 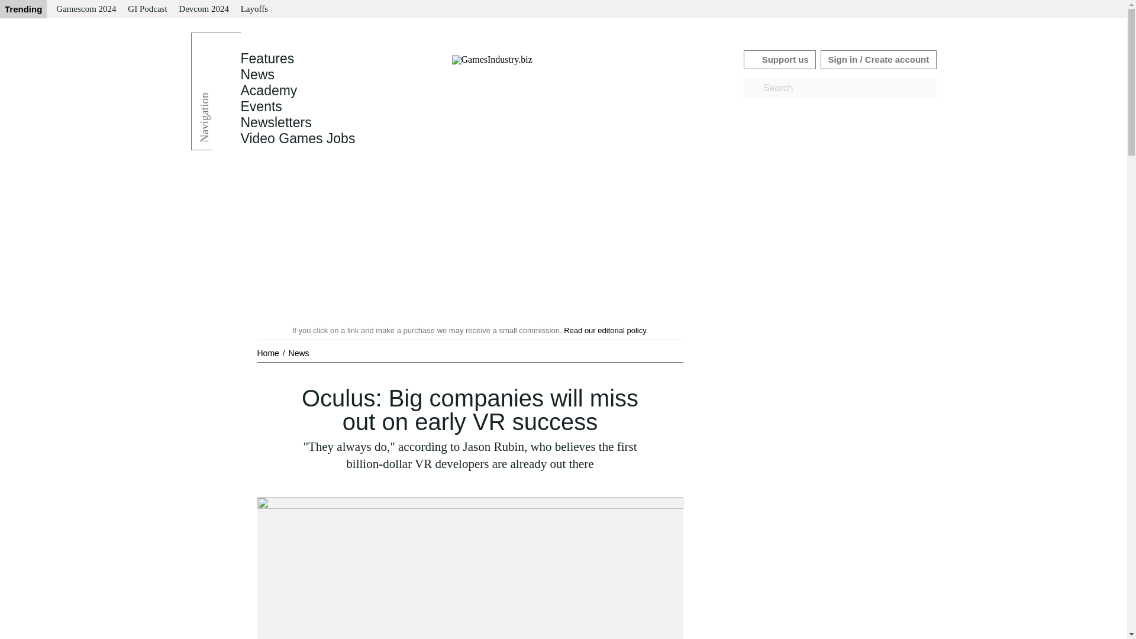 What do you see at coordinates (780, 59) in the screenshot?
I see `Support us` at bounding box center [780, 59].